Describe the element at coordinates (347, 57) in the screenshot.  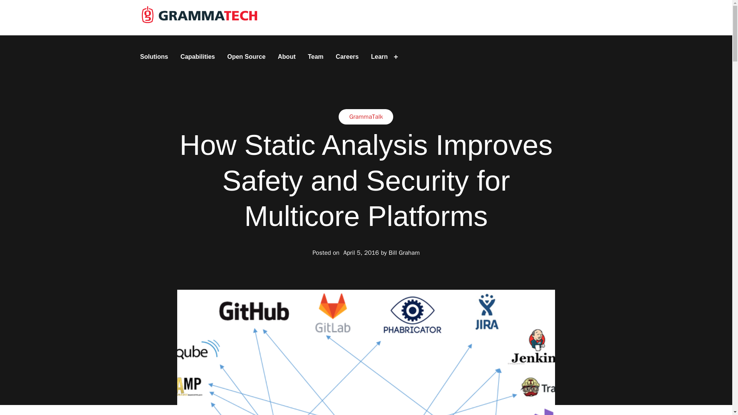
I see `Careers` at that location.